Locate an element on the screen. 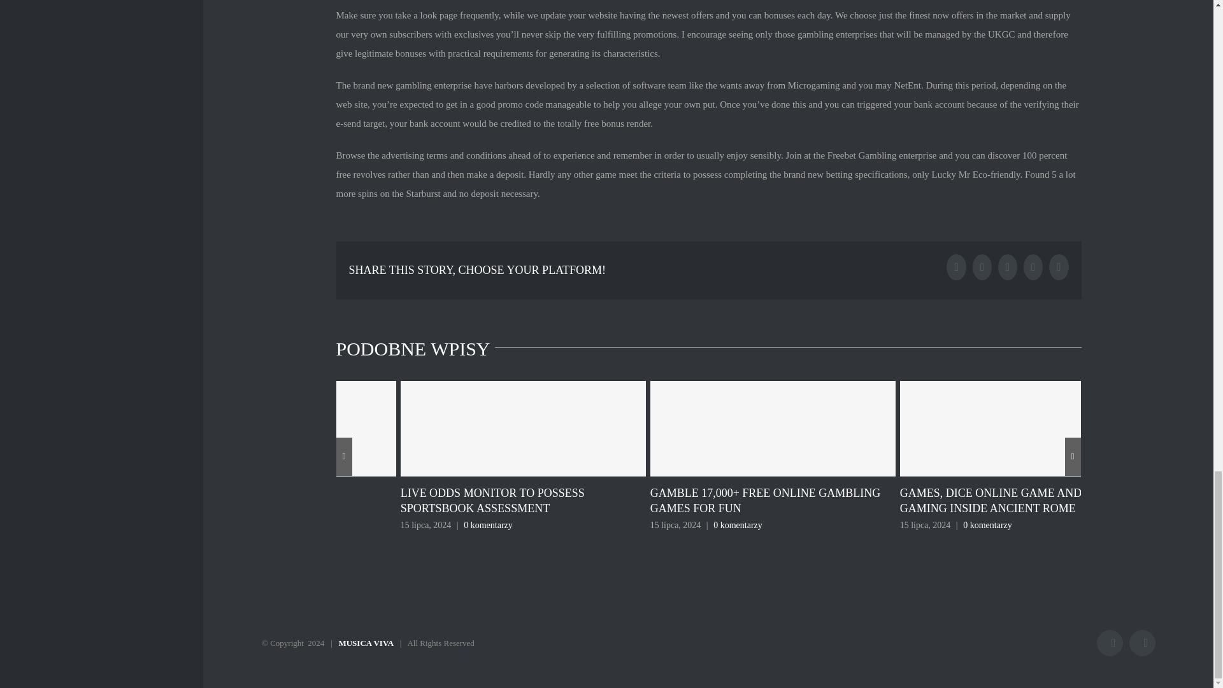 This screenshot has height=688, width=1223. 0 komentarzy is located at coordinates (738, 525).